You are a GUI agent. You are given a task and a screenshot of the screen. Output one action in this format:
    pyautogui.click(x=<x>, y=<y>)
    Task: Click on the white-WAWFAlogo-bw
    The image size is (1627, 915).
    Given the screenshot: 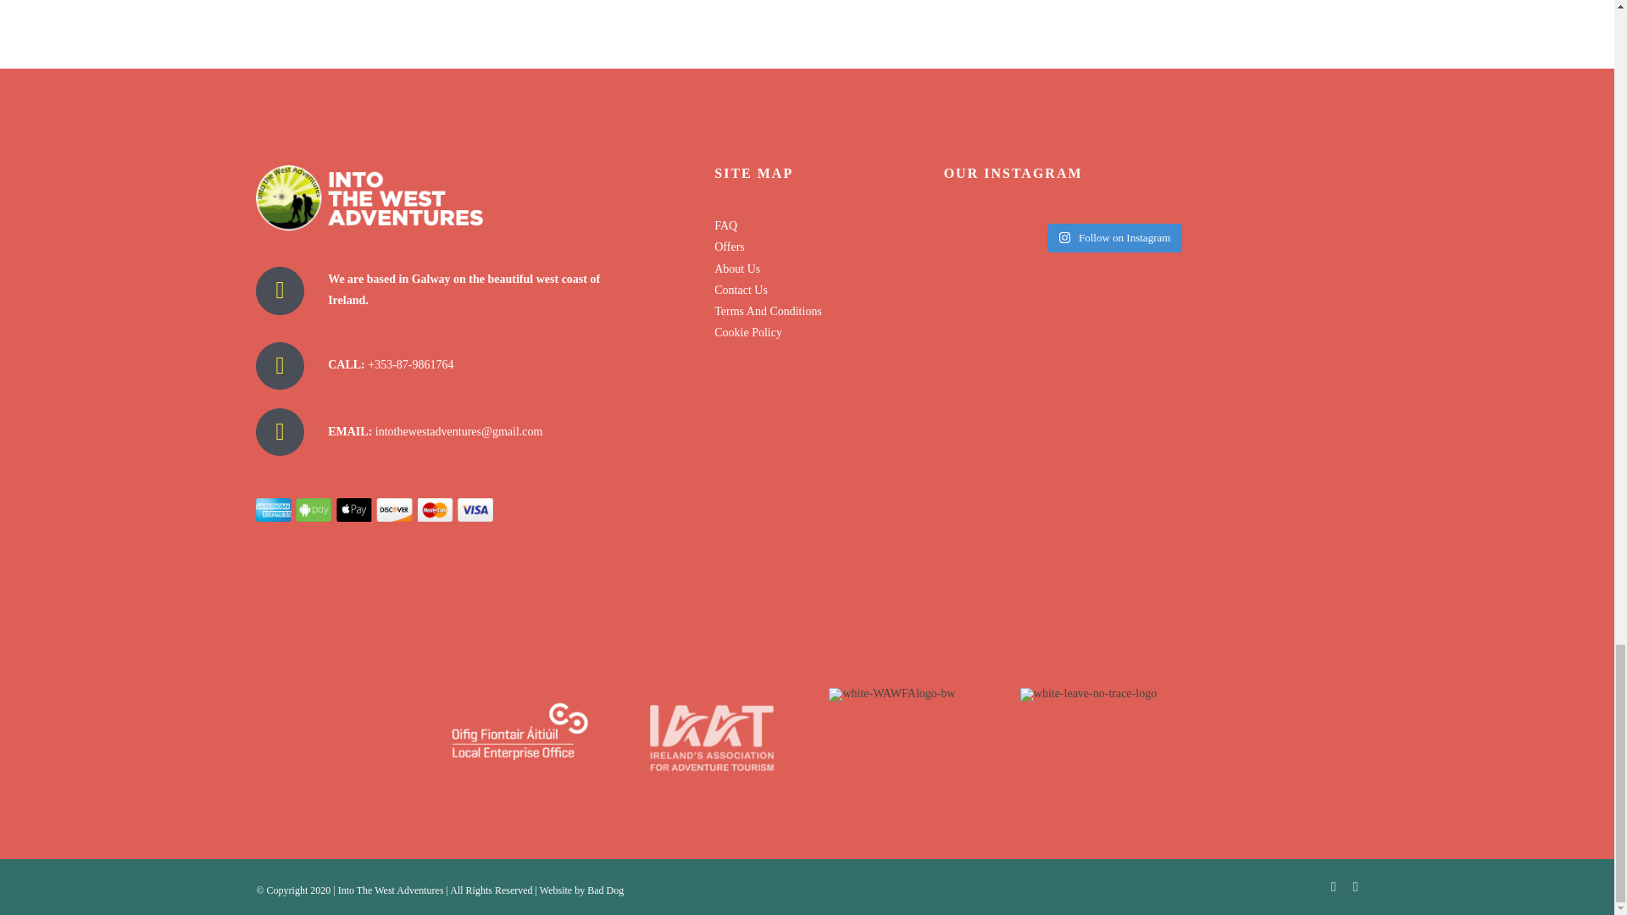 What is the action you would take?
    pyautogui.click(x=891, y=695)
    